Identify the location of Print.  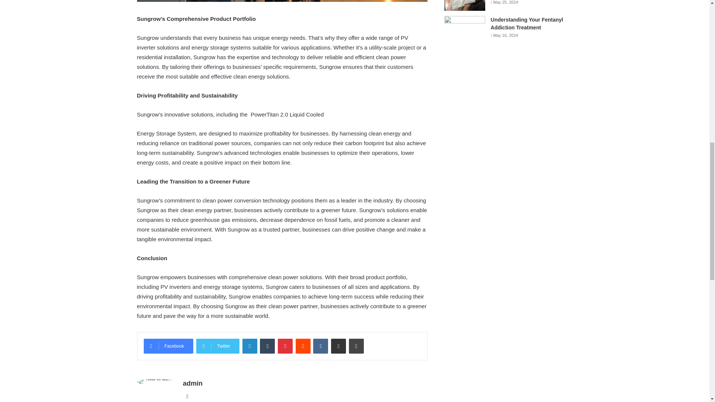
(356, 346).